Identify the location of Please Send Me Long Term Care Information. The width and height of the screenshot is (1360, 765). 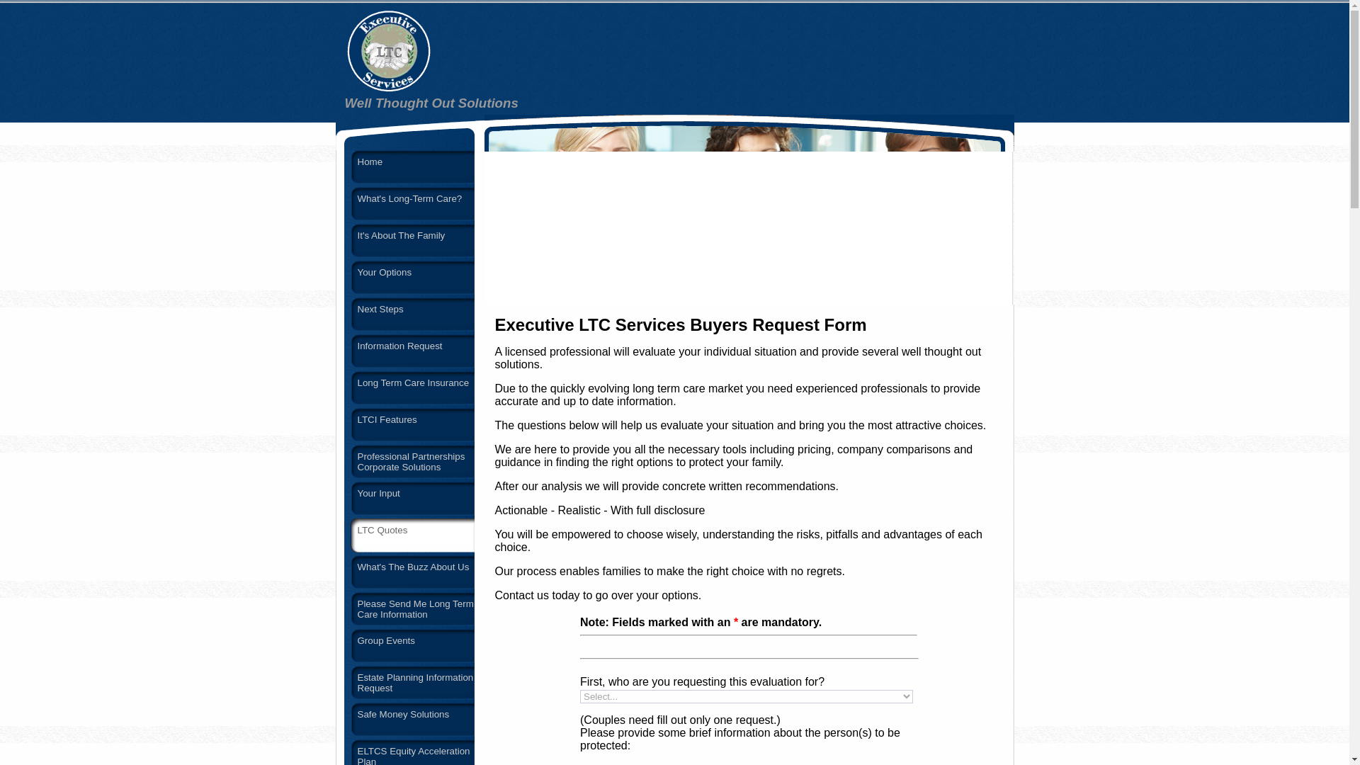
(409, 610).